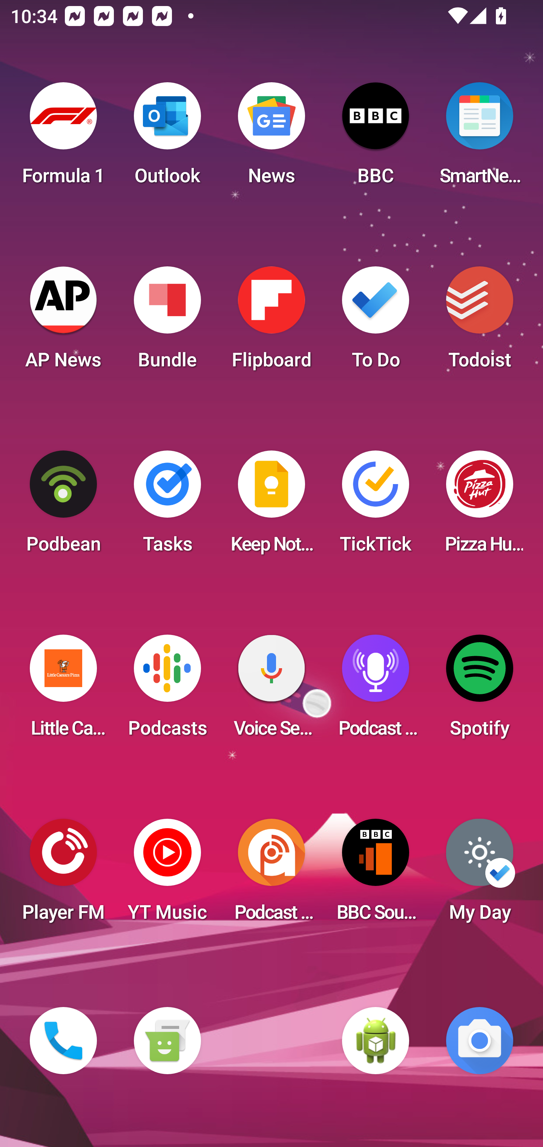  Describe the element at coordinates (480, 322) in the screenshot. I see `Todoist` at that location.